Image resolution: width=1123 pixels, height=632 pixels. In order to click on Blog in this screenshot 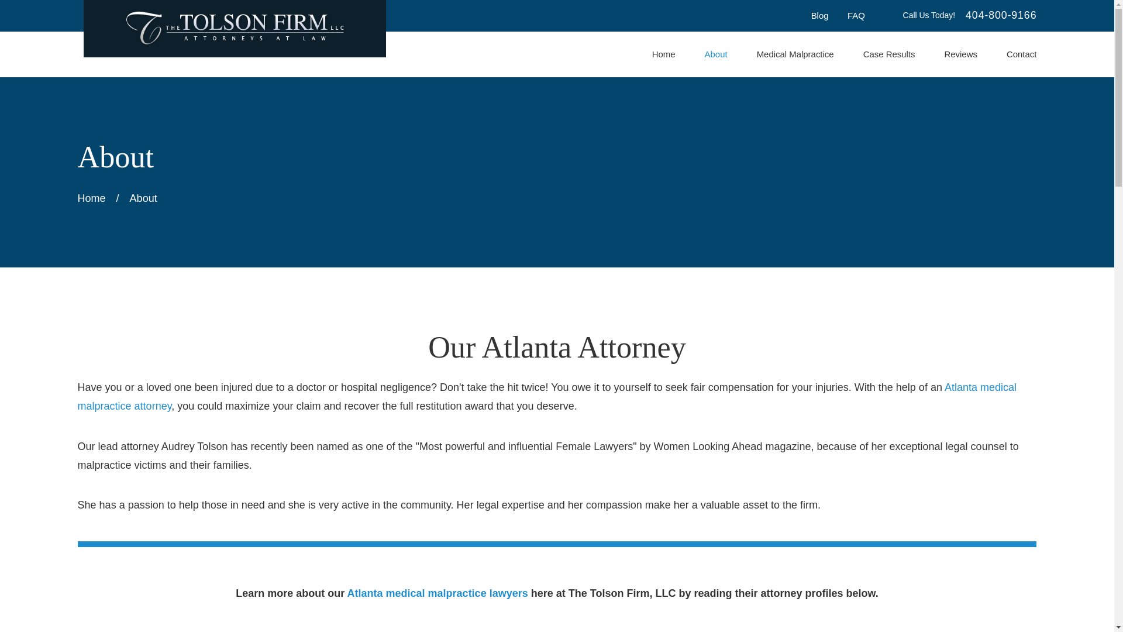, I will do `click(819, 15)`.